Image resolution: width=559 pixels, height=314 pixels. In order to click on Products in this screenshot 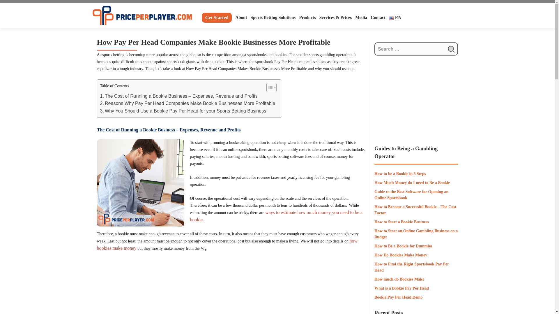, I will do `click(307, 17)`.